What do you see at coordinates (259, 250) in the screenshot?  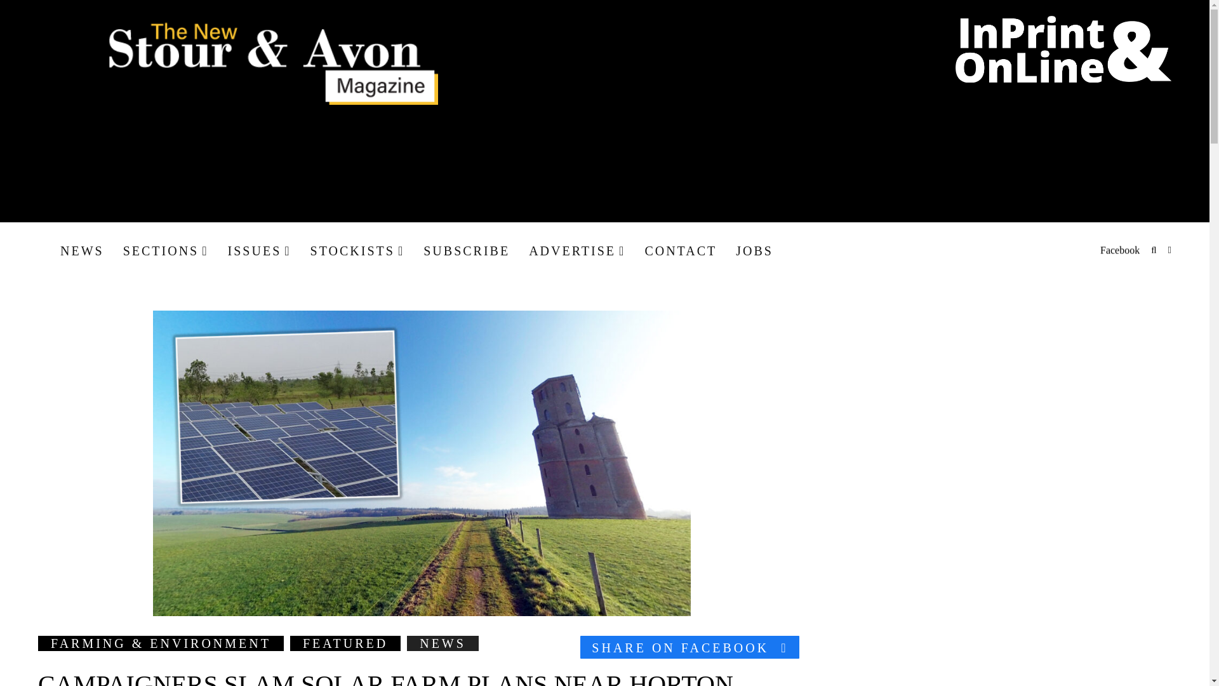 I see `ISSUES` at bounding box center [259, 250].